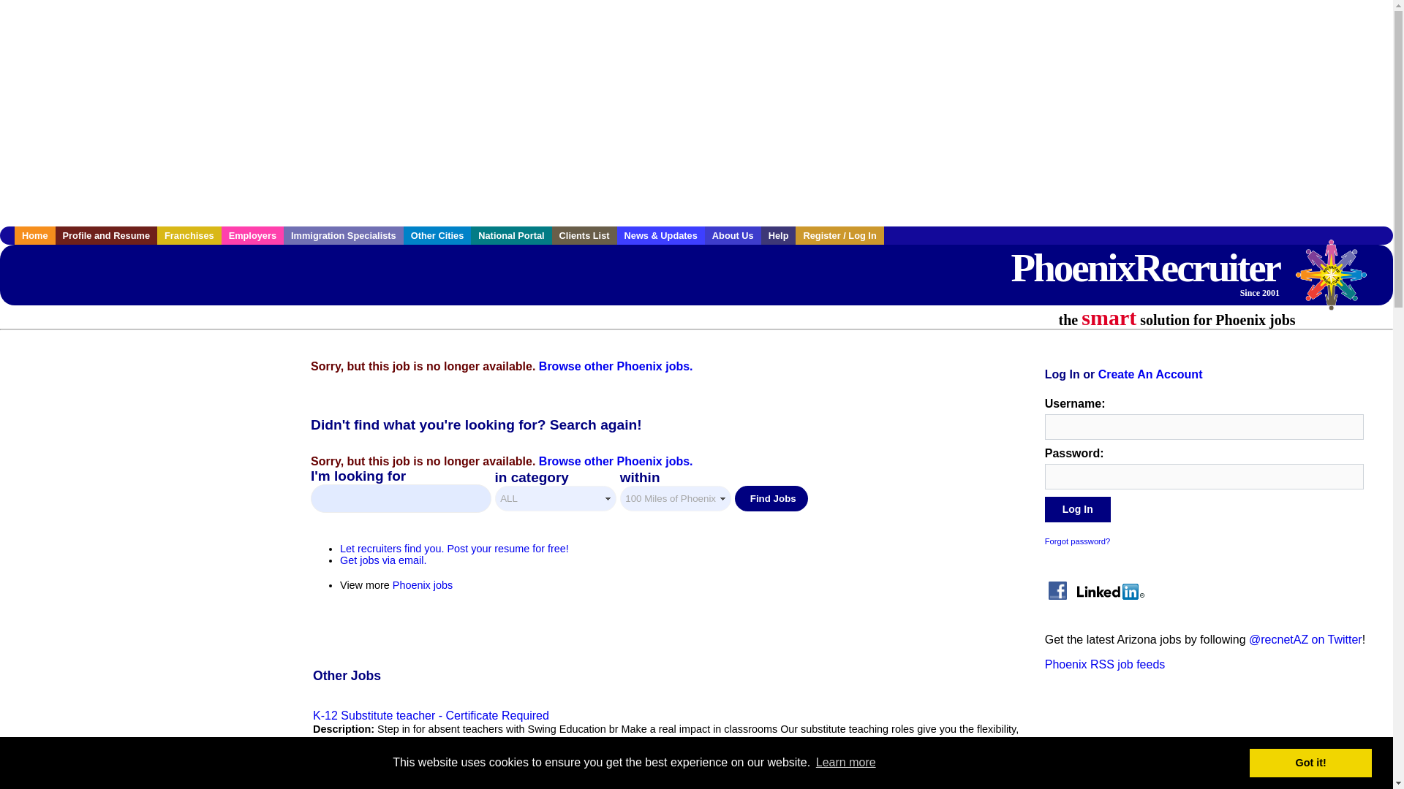  What do you see at coordinates (778, 235) in the screenshot?
I see `Phoenix  help` at bounding box center [778, 235].